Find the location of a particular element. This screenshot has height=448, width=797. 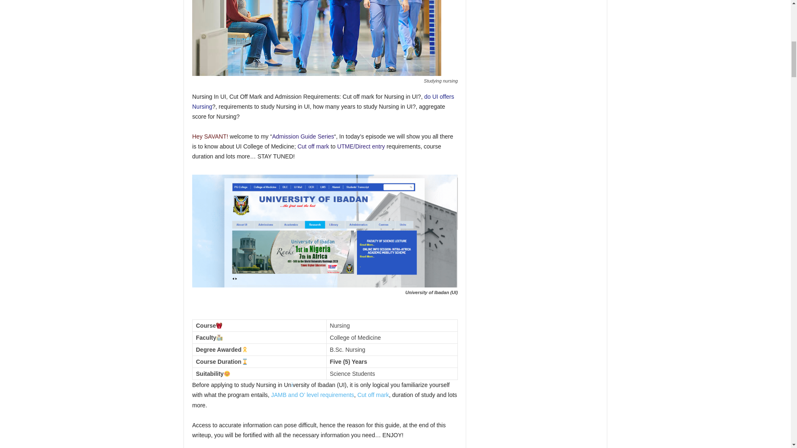

Cut off mark is located at coordinates (373, 395).